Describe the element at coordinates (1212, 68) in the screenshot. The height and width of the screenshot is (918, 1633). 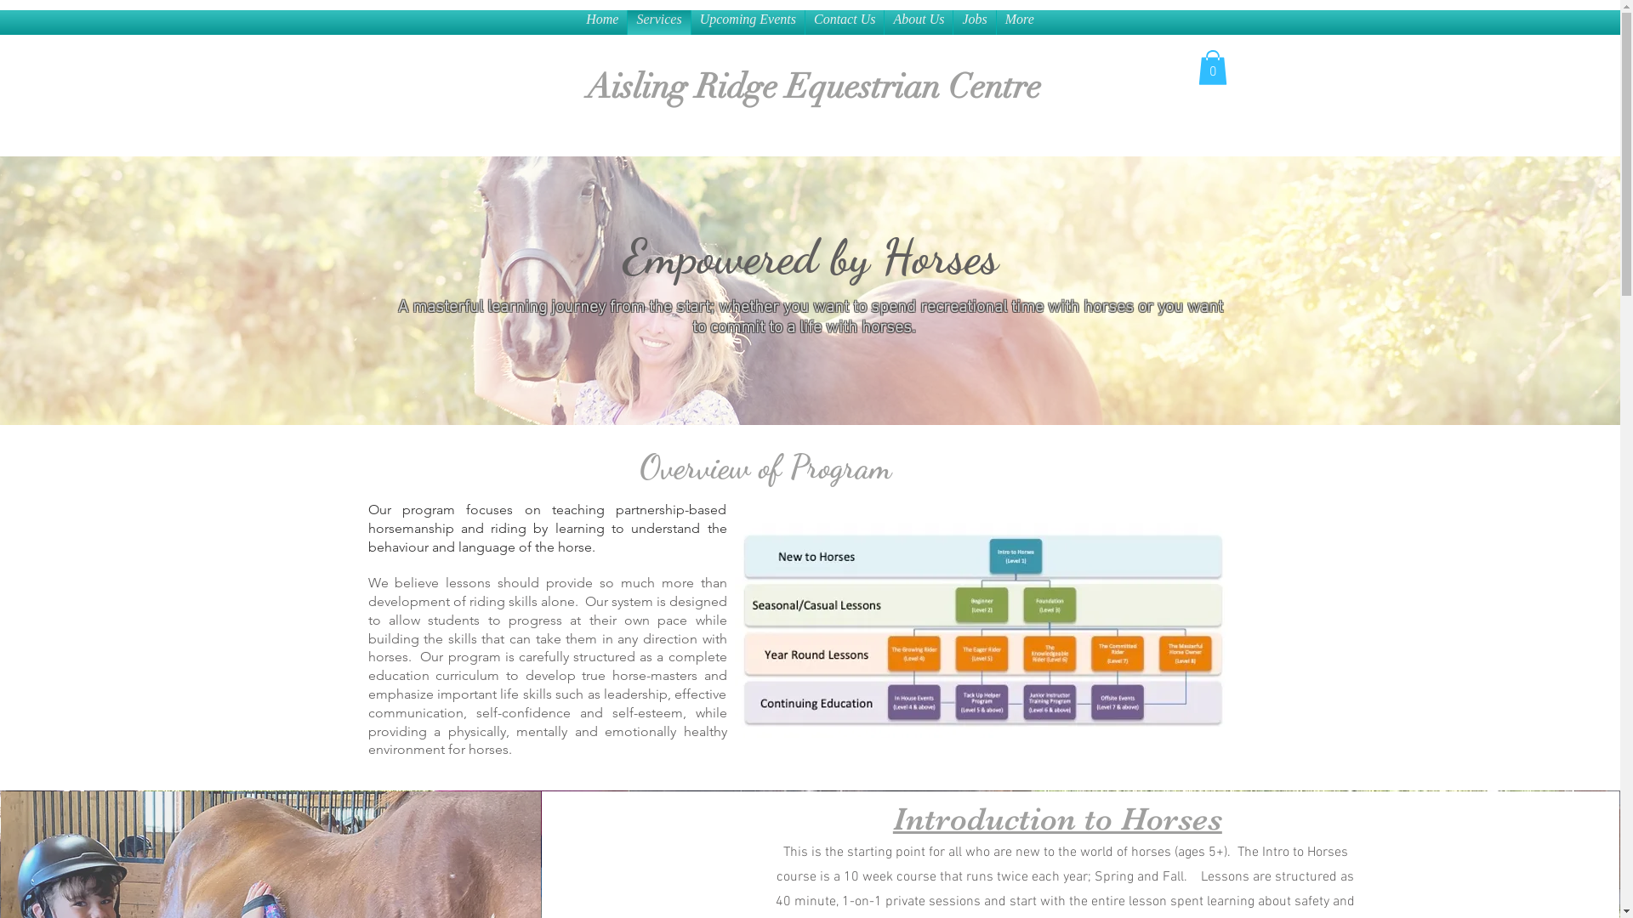
I see `0` at that location.